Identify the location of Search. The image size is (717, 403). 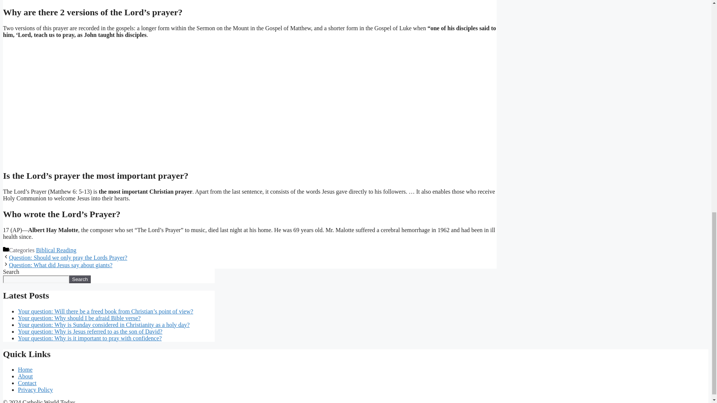
(80, 279).